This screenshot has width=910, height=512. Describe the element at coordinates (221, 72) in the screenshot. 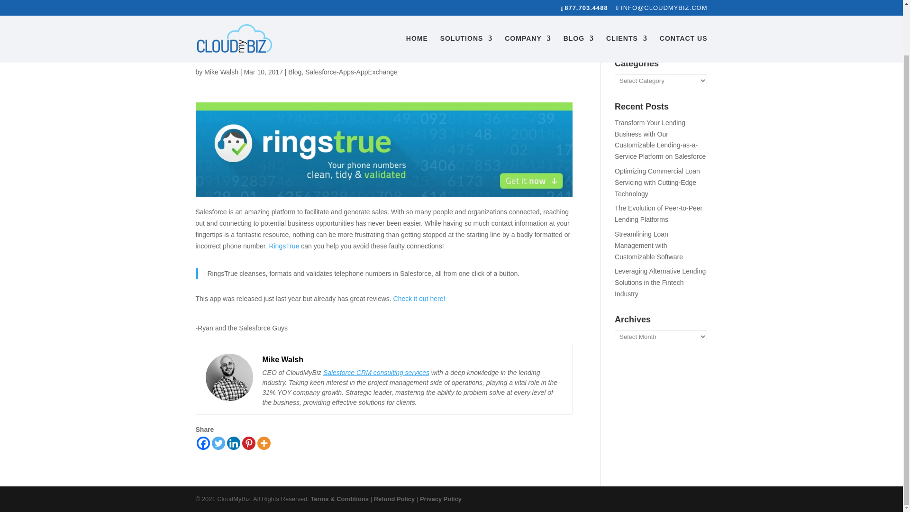

I see `Posts by Mike Walsh` at that location.